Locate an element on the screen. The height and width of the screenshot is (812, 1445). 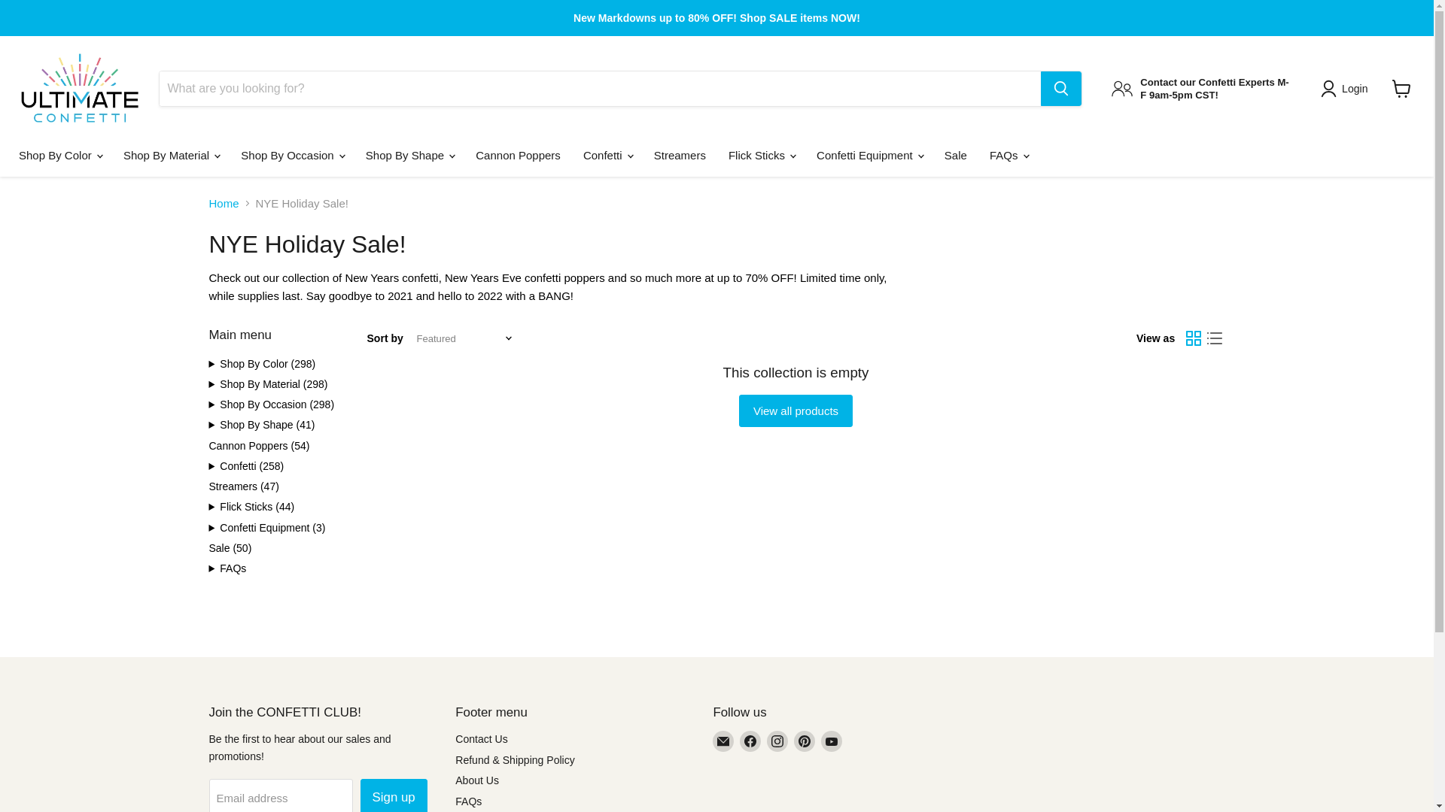
Facebook is located at coordinates (750, 741).